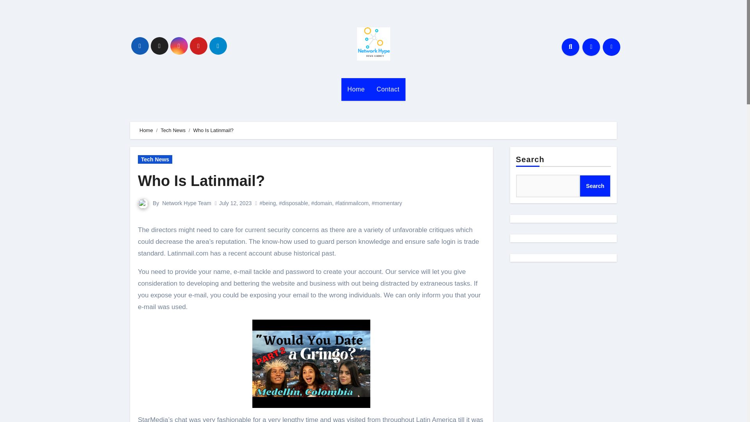 The image size is (750, 422). Describe the element at coordinates (355, 89) in the screenshot. I see `Home` at that location.